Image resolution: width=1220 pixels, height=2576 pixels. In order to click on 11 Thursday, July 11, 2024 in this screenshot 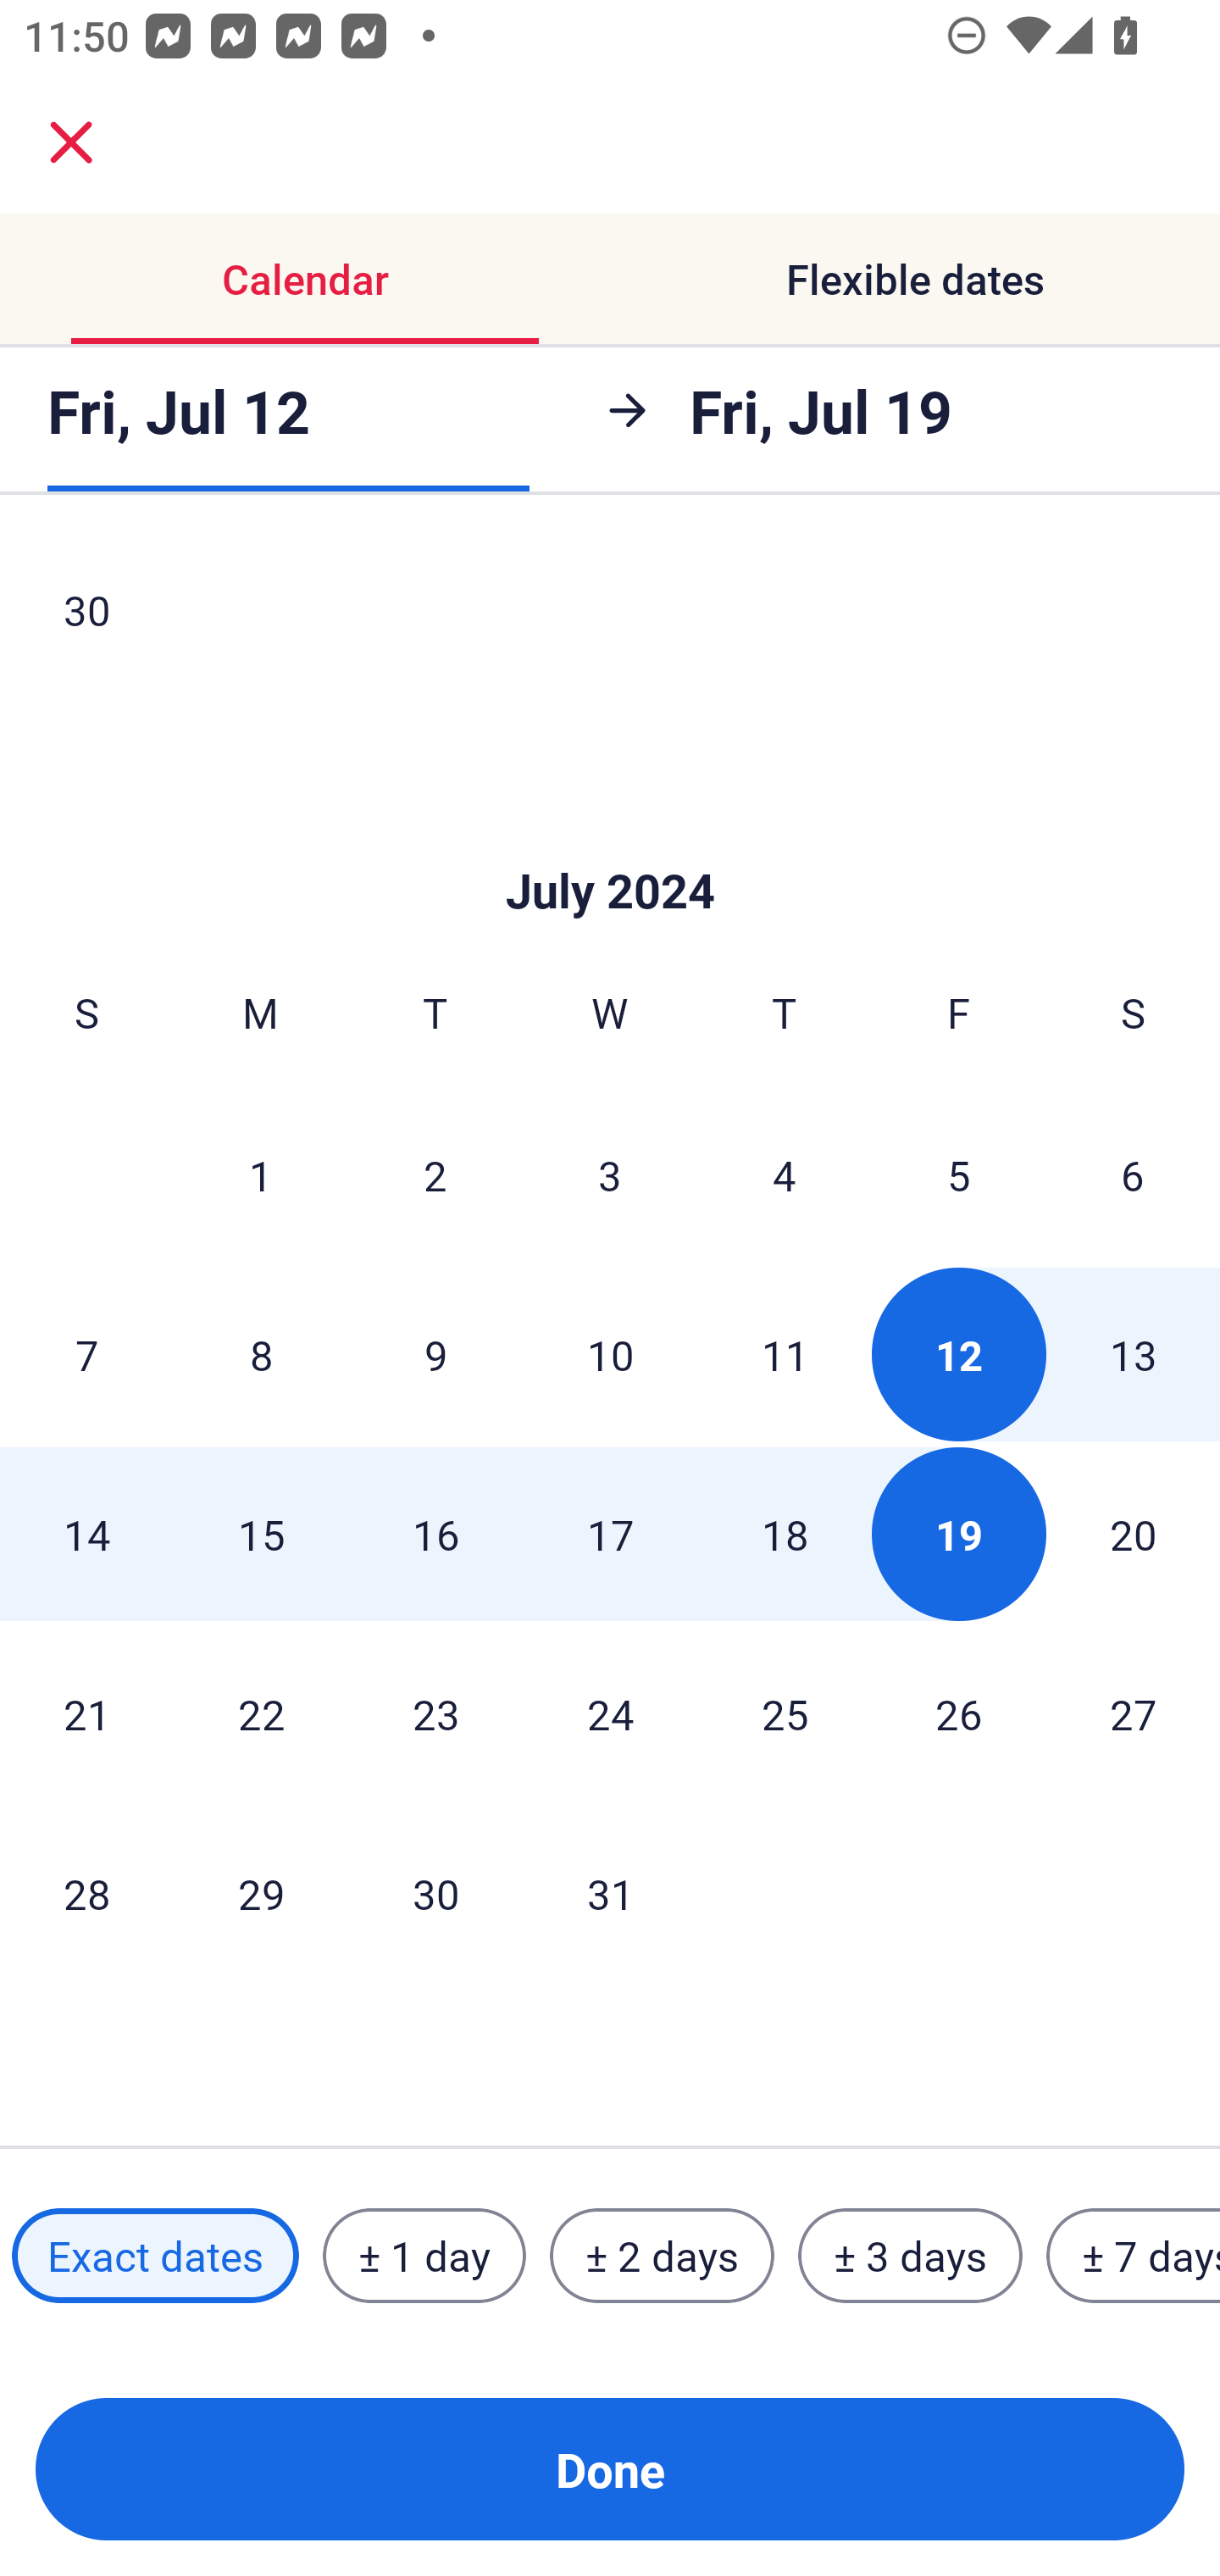, I will do `click(785, 1354)`.